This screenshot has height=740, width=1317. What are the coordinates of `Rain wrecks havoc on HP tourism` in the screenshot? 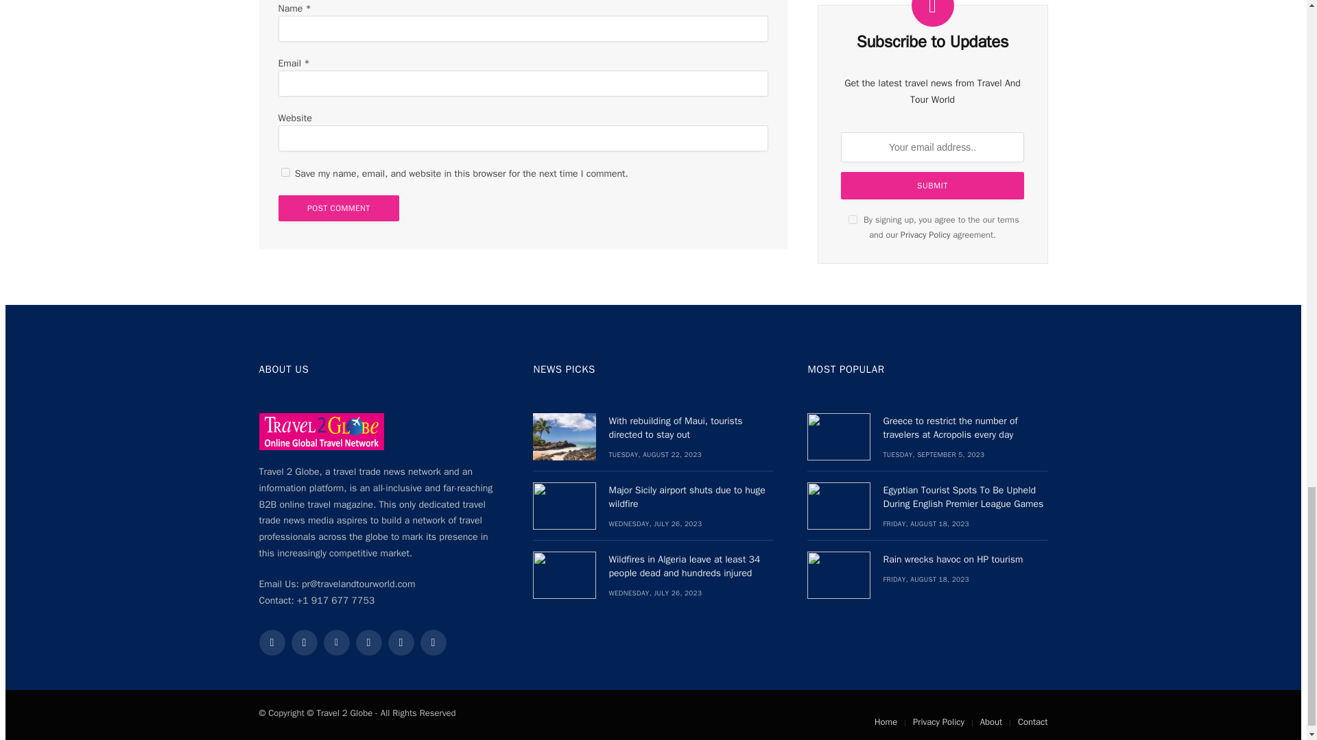 It's located at (838, 574).